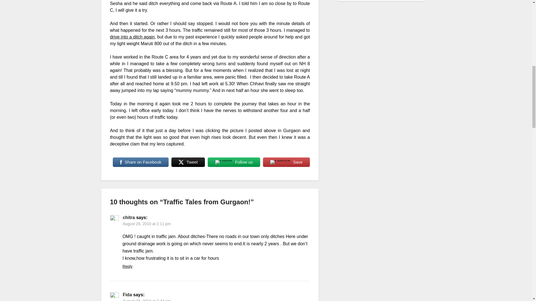 The width and height of the screenshot is (536, 301). What do you see at coordinates (147, 224) in the screenshot?
I see `August 26, 2010 at 2:11 pm` at bounding box center [147, 224].